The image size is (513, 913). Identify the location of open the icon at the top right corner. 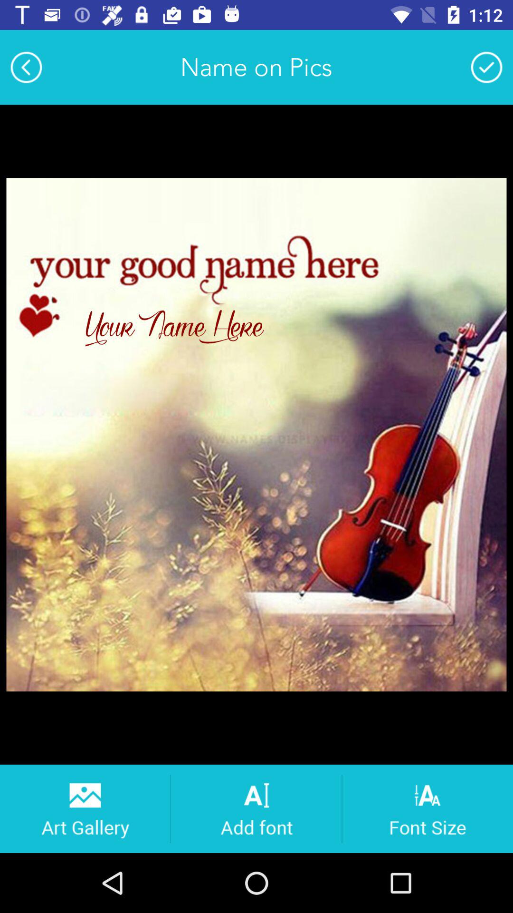
(486, 67).